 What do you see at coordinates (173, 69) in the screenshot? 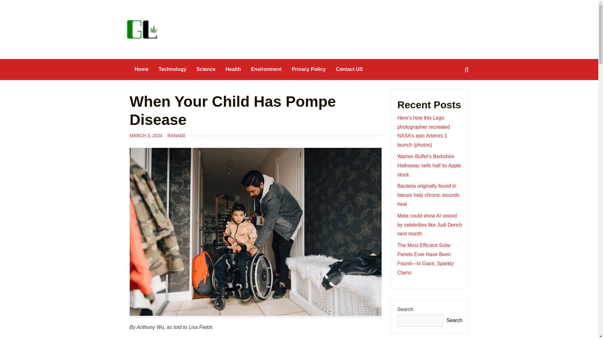
I see `Technology` at bounding box center [173, 69].